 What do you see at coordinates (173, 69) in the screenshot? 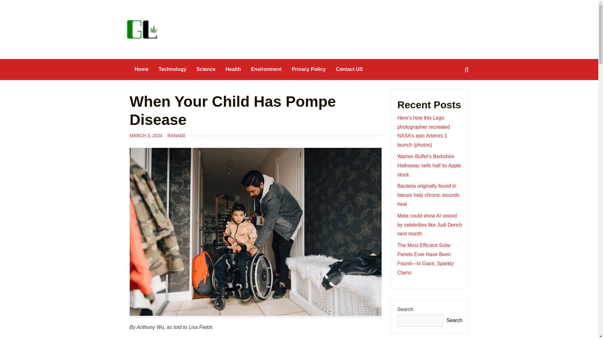
I see `Technology` at bounding box center [173, 69].